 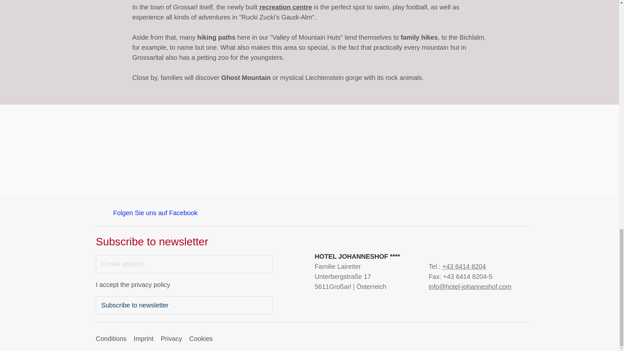 What do you see at coordinates (184, 305) in the screenshot?
I see `Subscribe to newsletter` at bounding box center [184, 305].